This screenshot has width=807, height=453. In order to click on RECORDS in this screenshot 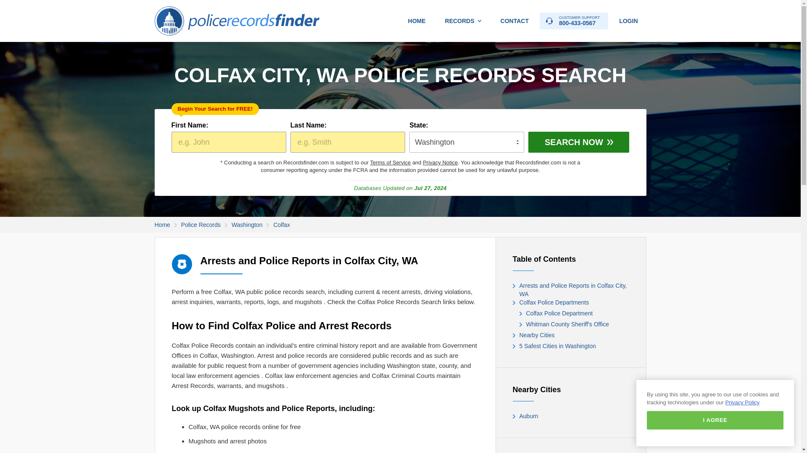, I will do `click(463, 21)`.